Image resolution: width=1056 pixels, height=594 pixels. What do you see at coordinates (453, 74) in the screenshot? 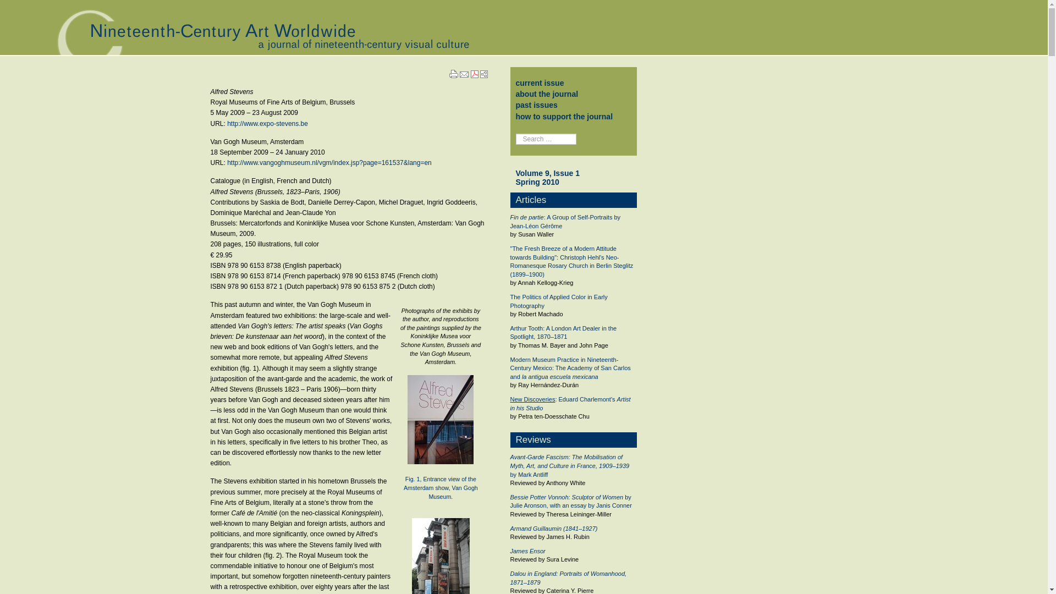
I see `Print` at bounding box center [453, 74].